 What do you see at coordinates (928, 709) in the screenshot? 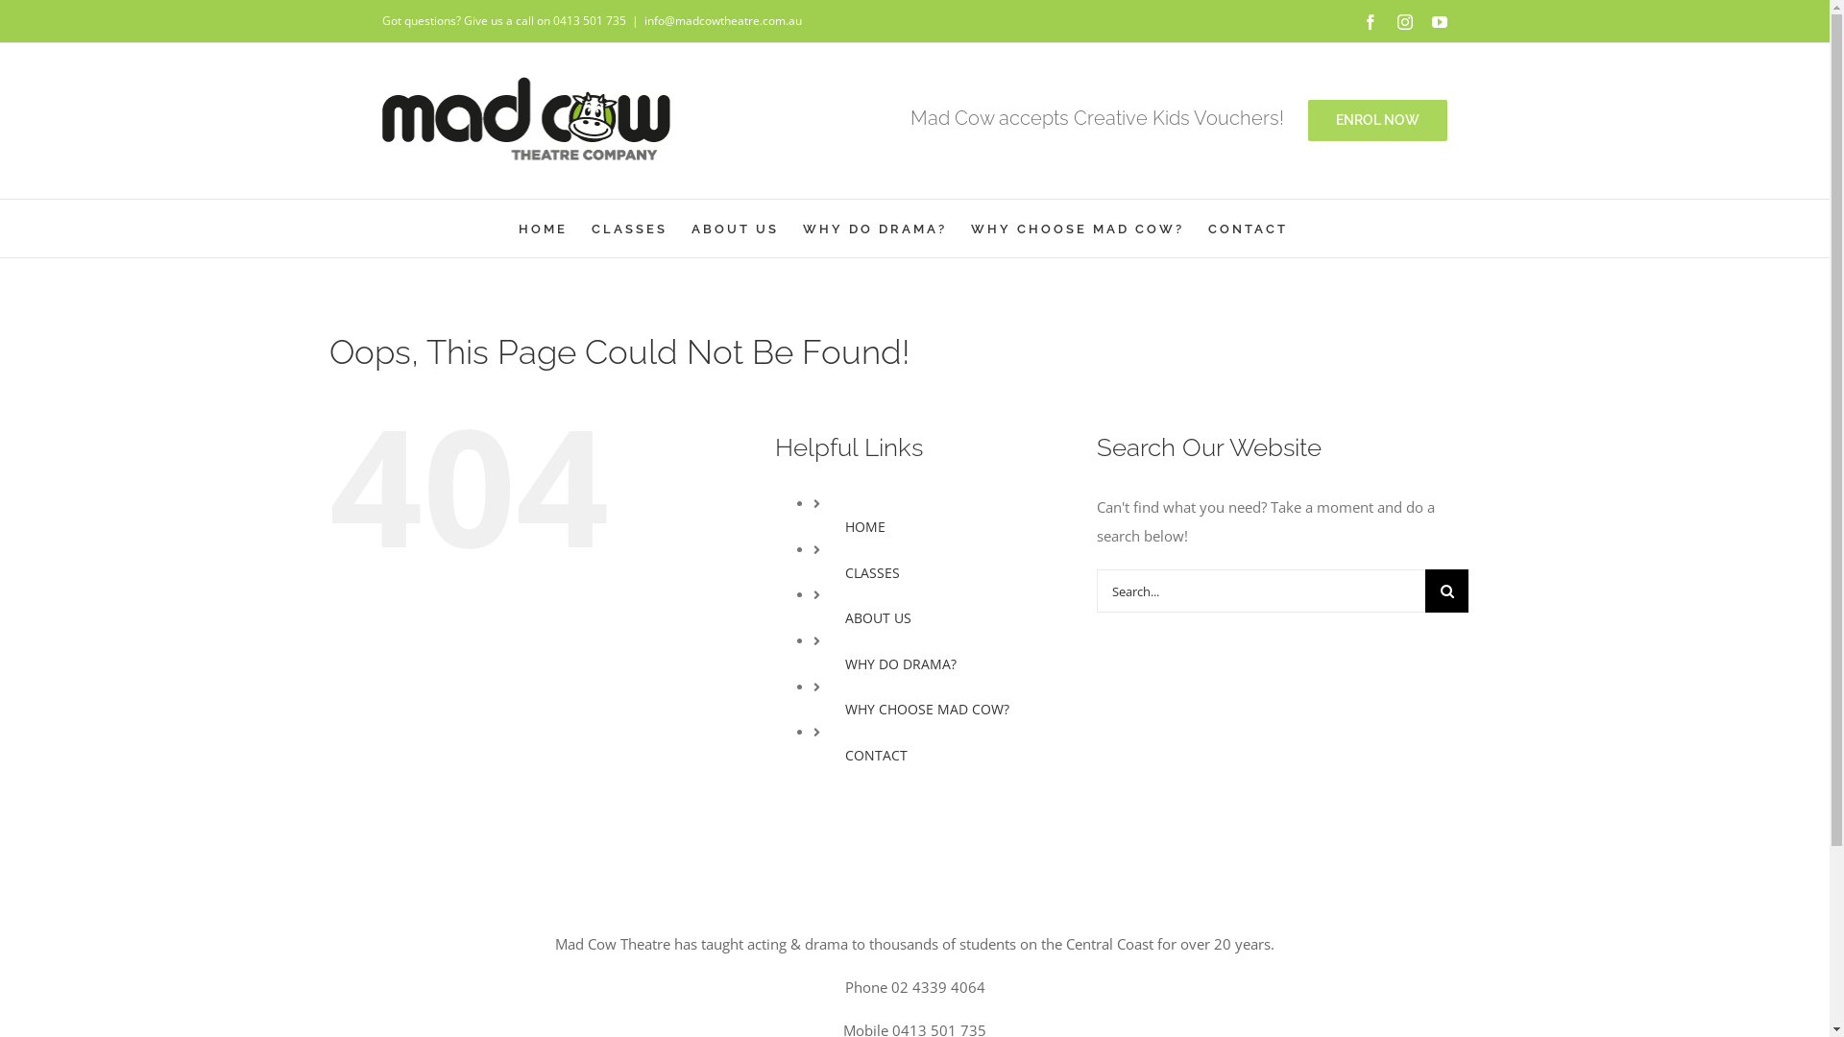
I see `WHY CHOOSE MAD COW?` at bounding box center [928, 709].